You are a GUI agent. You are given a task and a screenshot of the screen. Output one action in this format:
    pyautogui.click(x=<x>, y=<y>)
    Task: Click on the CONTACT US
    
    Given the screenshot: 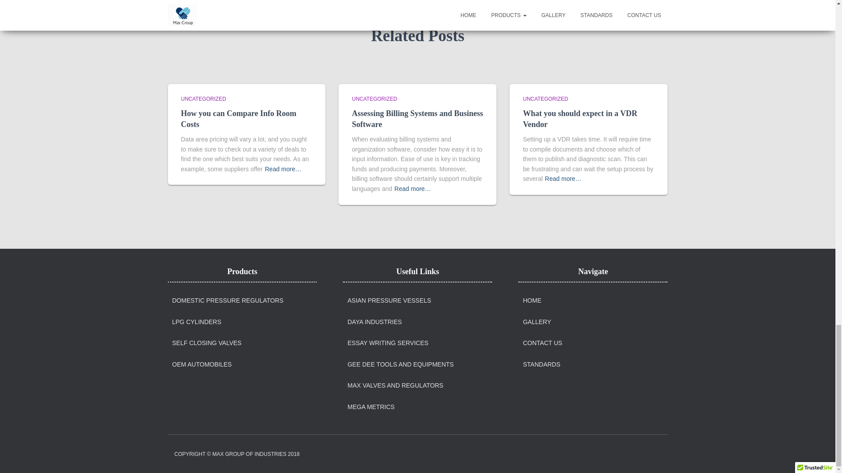 What is the action you would take?
    pyautogui.click(x=542, y=343)
    